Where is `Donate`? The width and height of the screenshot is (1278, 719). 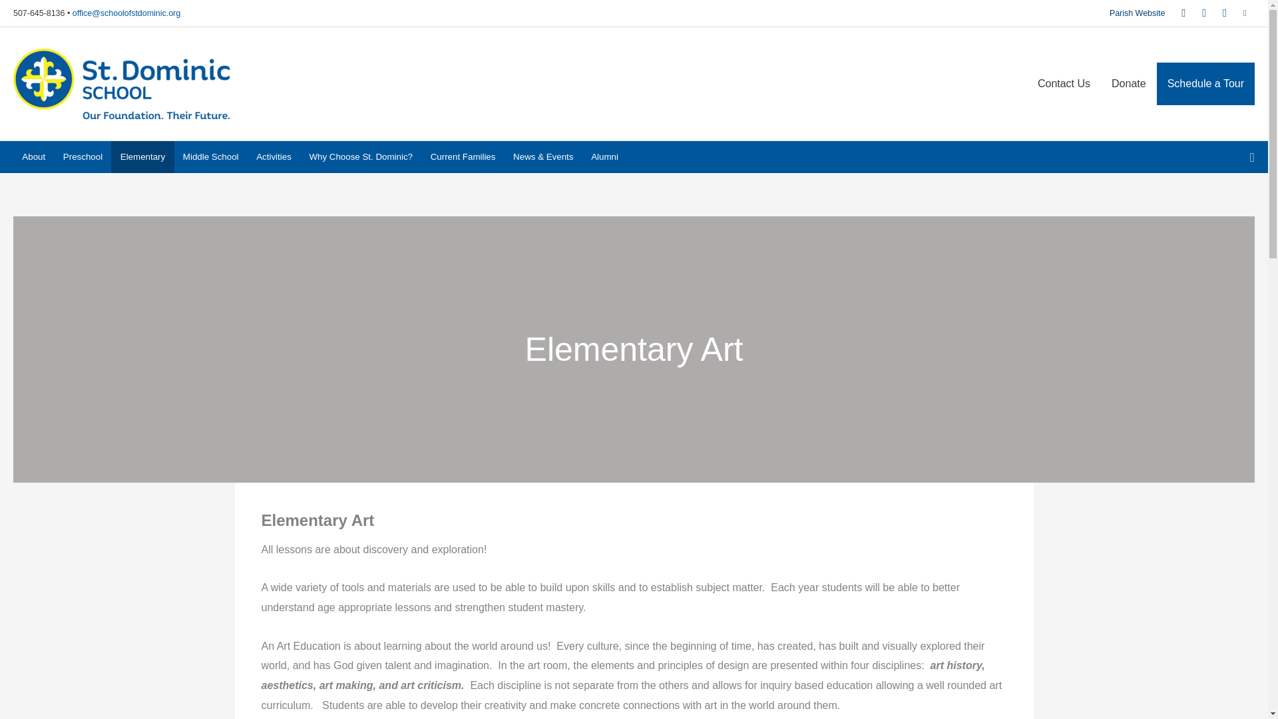
Donate is located at coordinates (1128, 83).